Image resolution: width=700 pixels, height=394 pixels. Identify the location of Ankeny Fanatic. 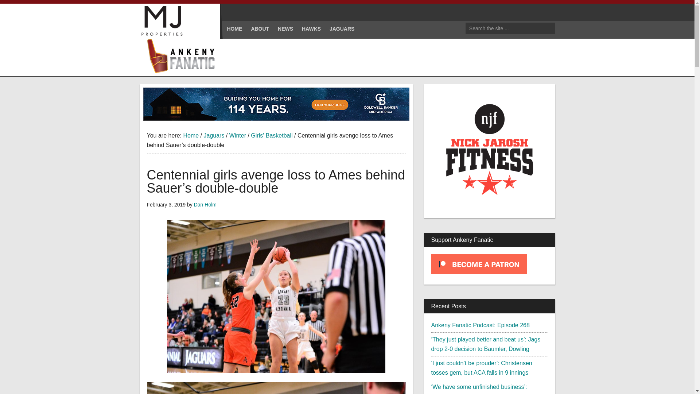
(183, 56).